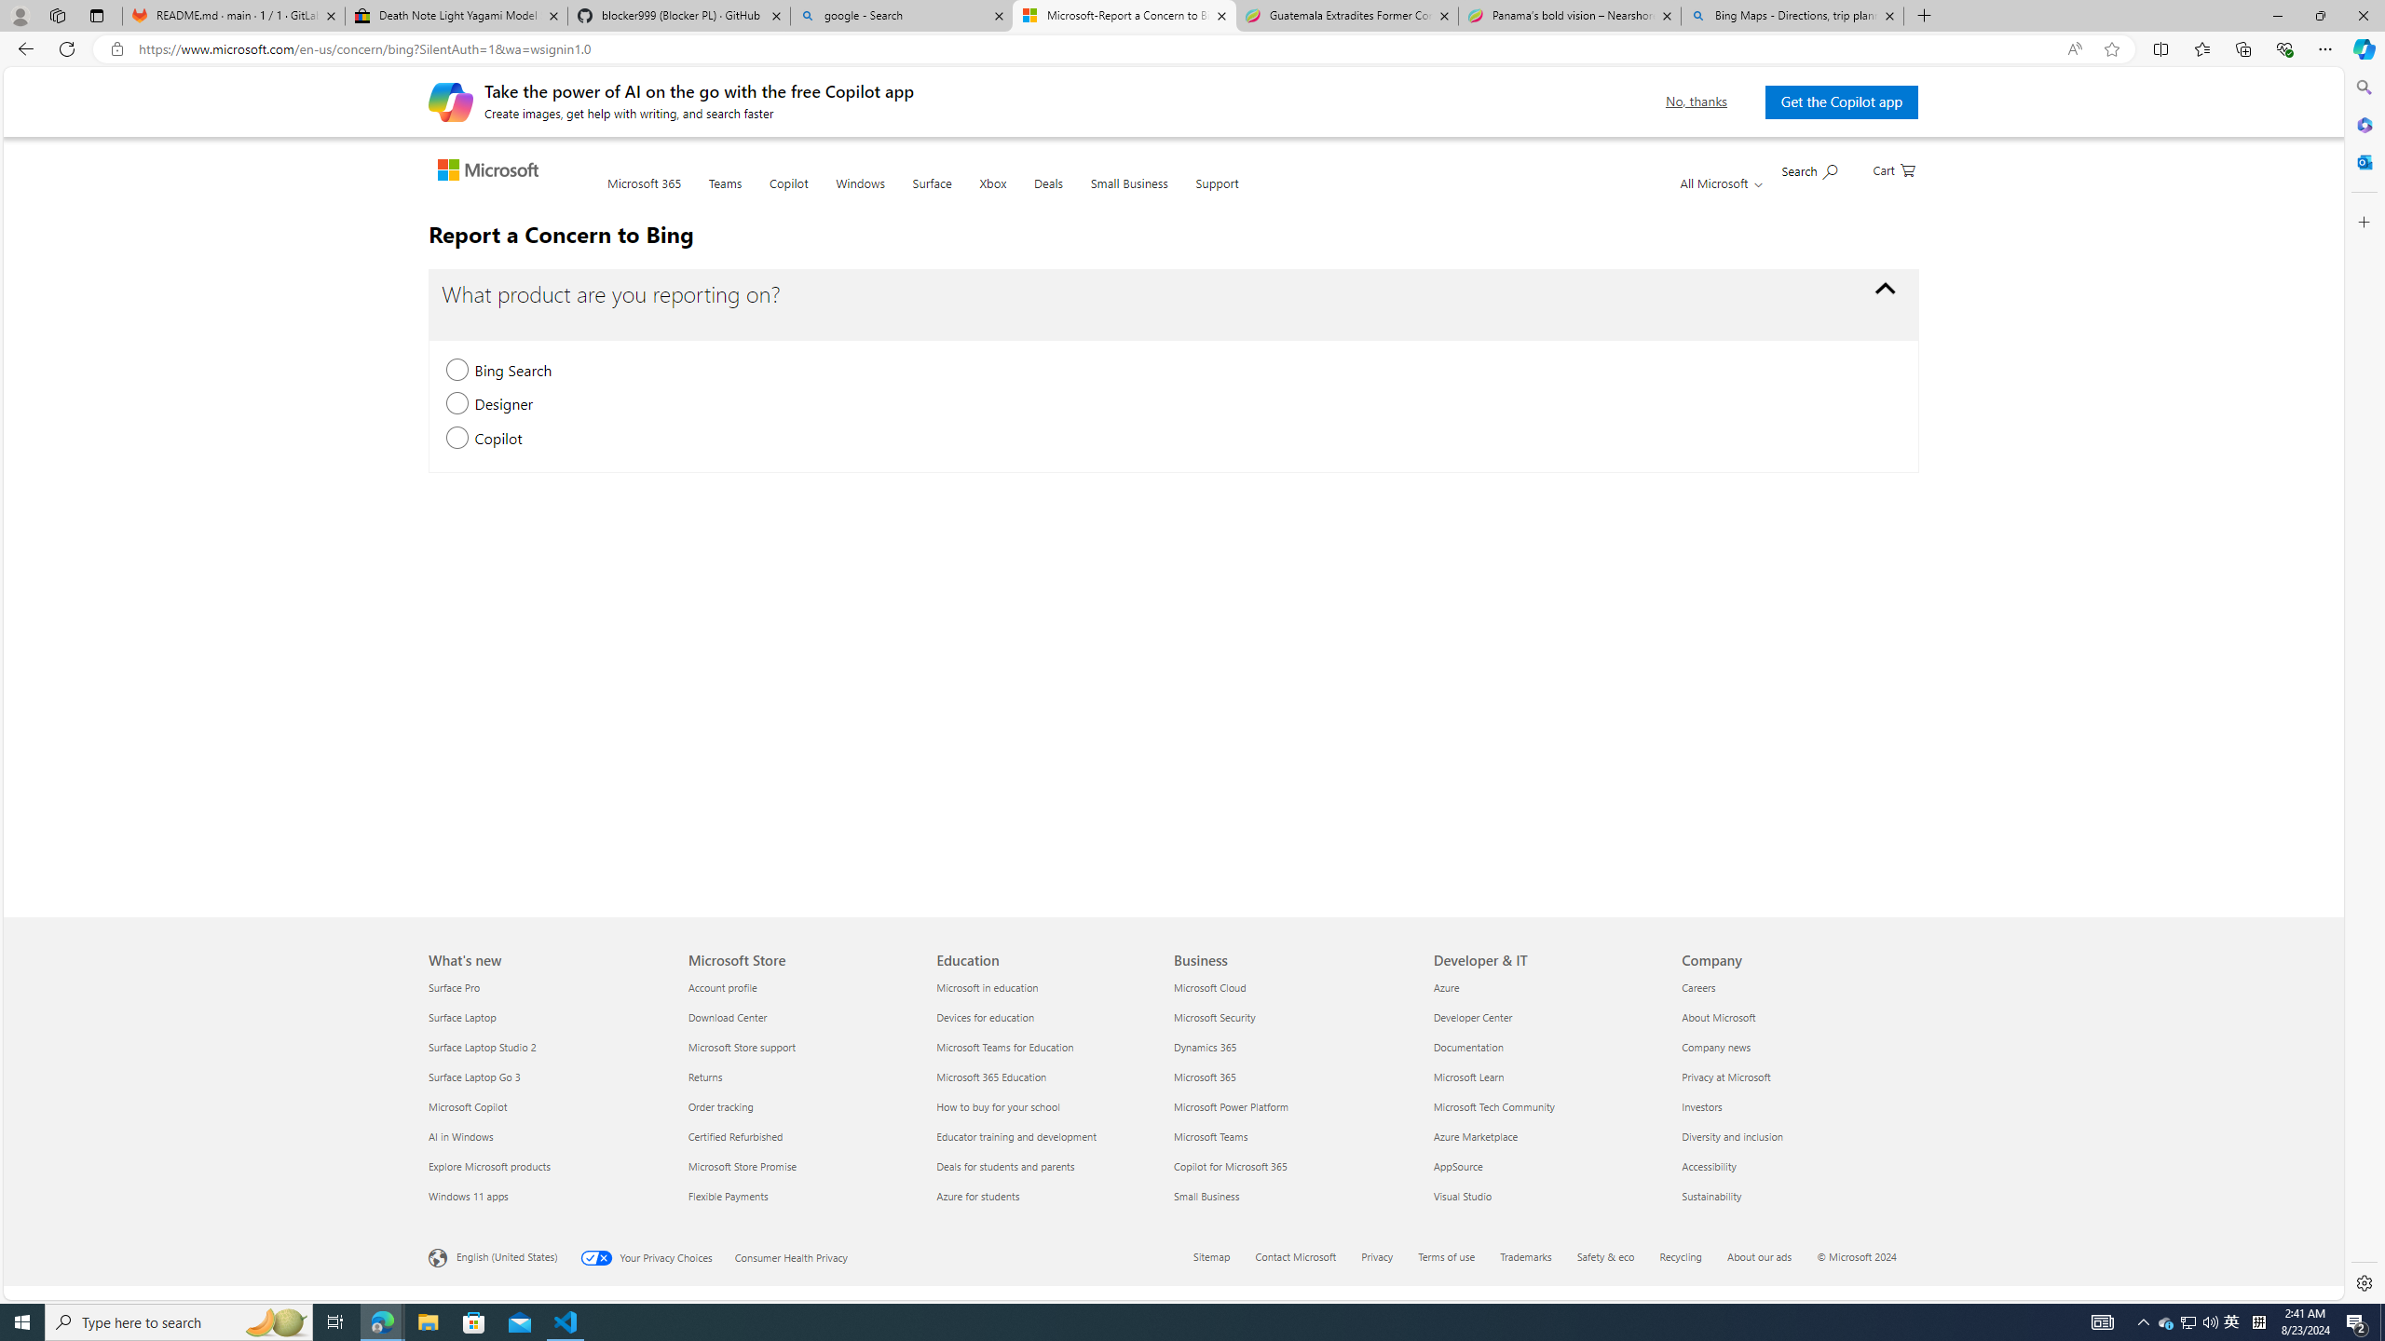 Image resolution: width=2385 pixels, height=1341 pixels. Describe the element at coordinates (468, 1195) in the screenshot. I see `Windows 11 apps What's new` at that location.